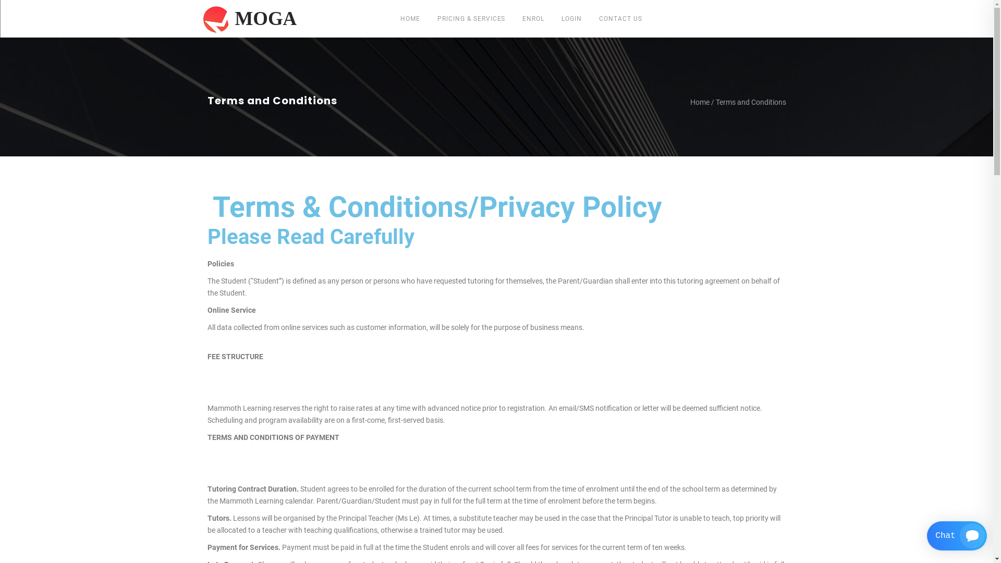 The image size is (1001, 563). What do you see at coordinates (700, 102) in the screenshot?
I see `Home` at bounding box center [700, 102].